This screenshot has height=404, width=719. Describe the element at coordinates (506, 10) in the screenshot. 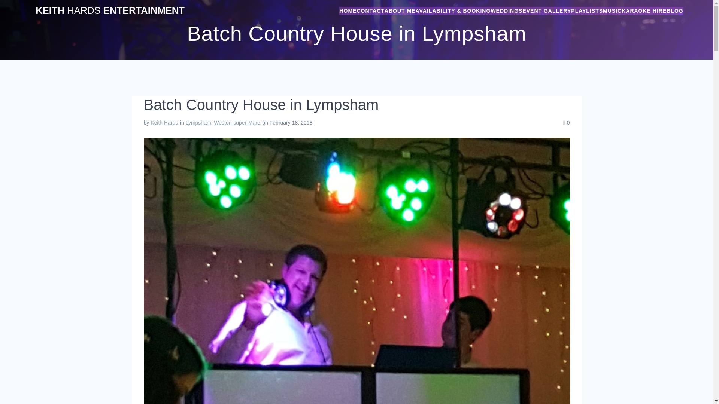

I see `WEDDINGS` at that location.